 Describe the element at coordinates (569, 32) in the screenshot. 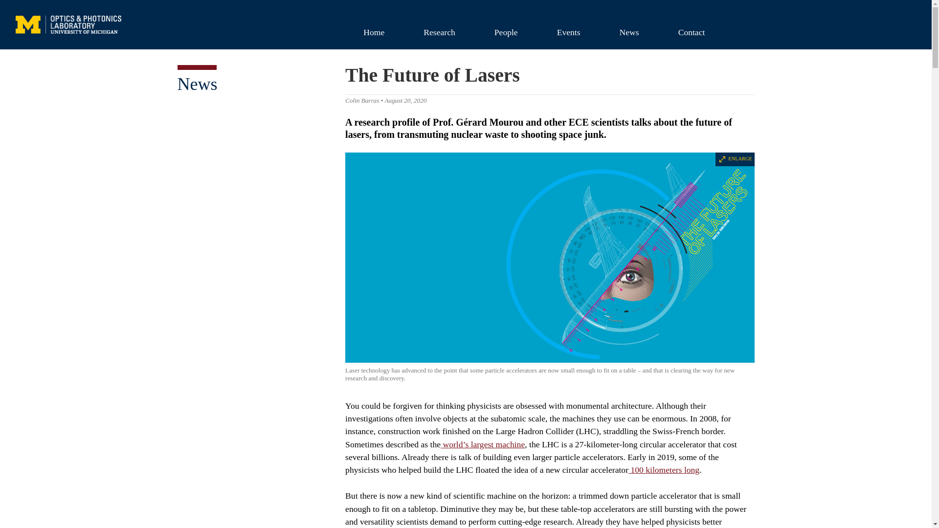

I see `Events` at that location.